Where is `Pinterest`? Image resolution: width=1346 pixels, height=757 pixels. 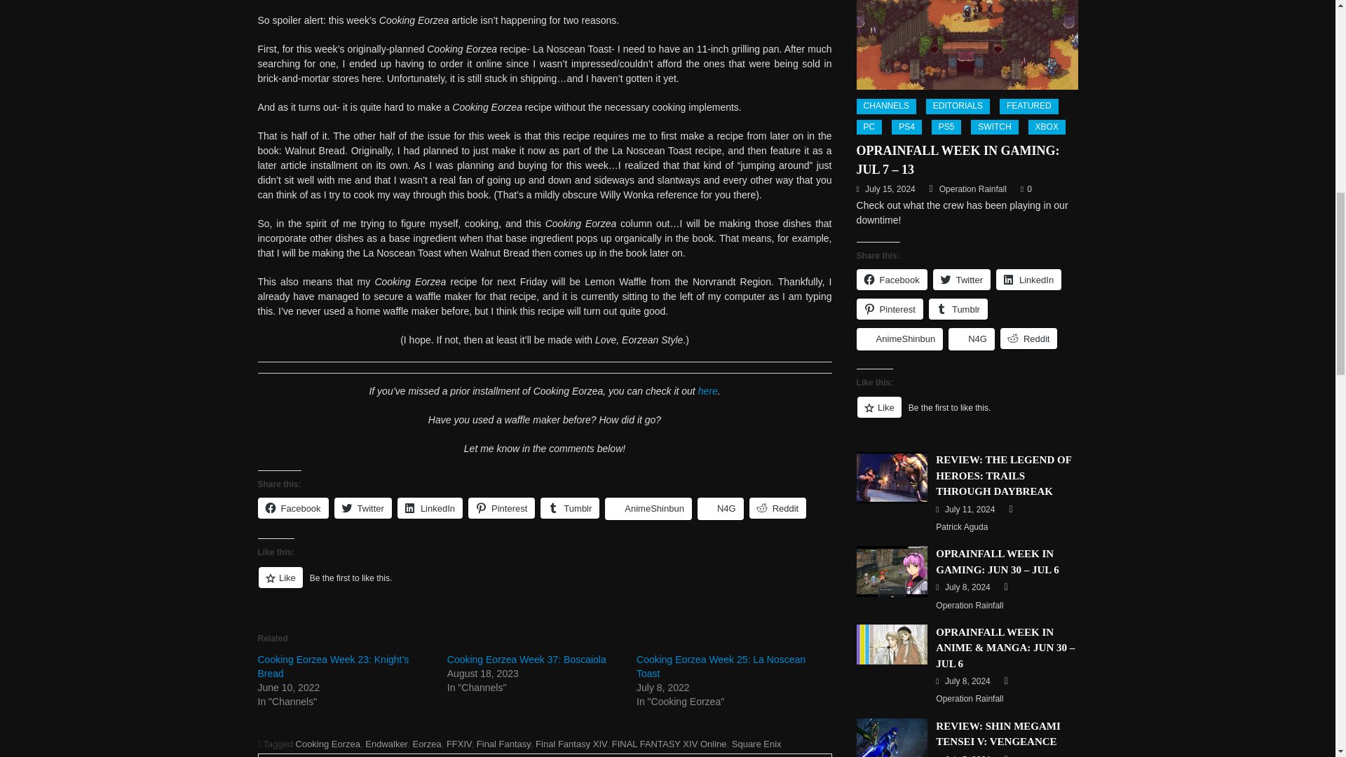
Pinterest is located at coordinates (501, 507).